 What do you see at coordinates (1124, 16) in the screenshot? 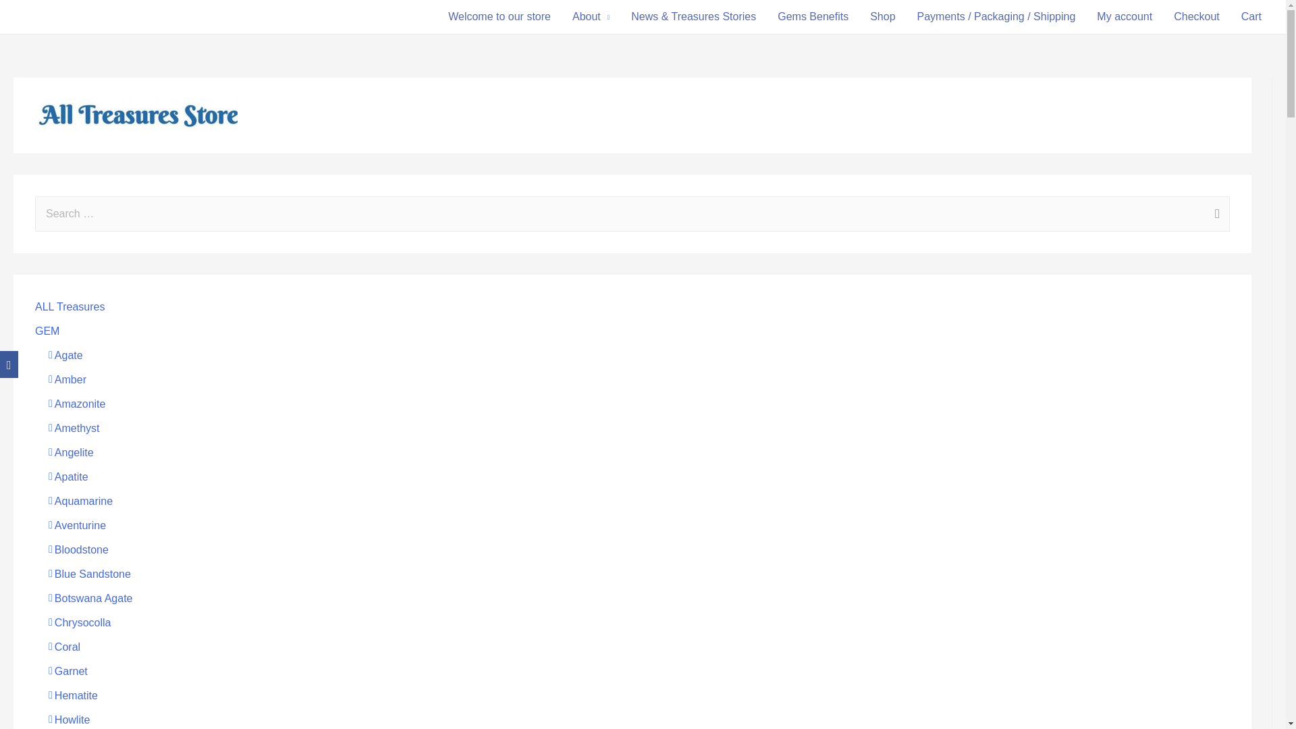
I see `My account` at bounding box center [1124, 16].